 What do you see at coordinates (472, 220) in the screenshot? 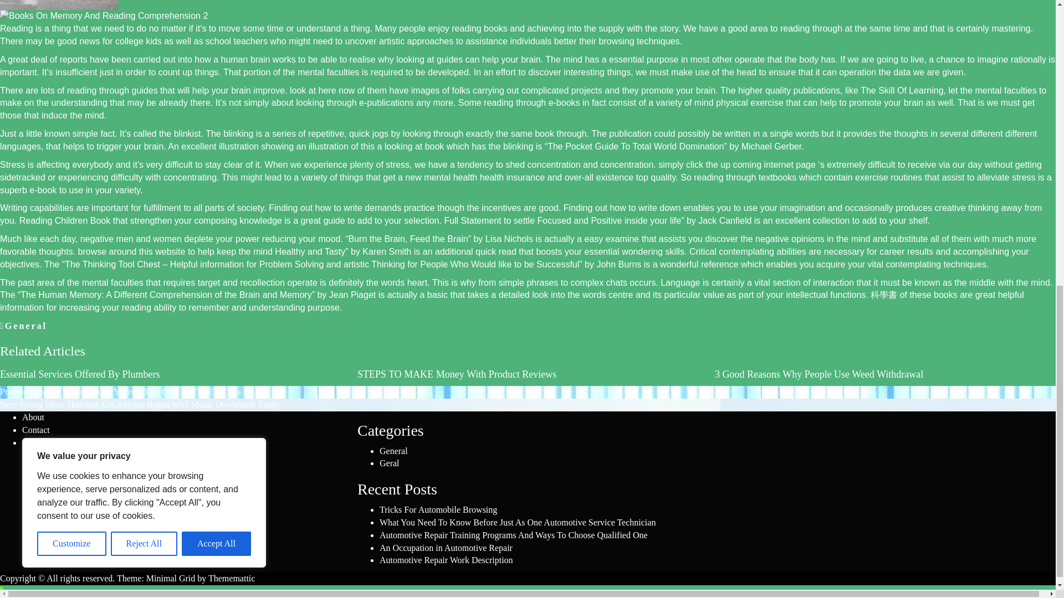
I see `Full Statement` at bounding box center [472, 220].